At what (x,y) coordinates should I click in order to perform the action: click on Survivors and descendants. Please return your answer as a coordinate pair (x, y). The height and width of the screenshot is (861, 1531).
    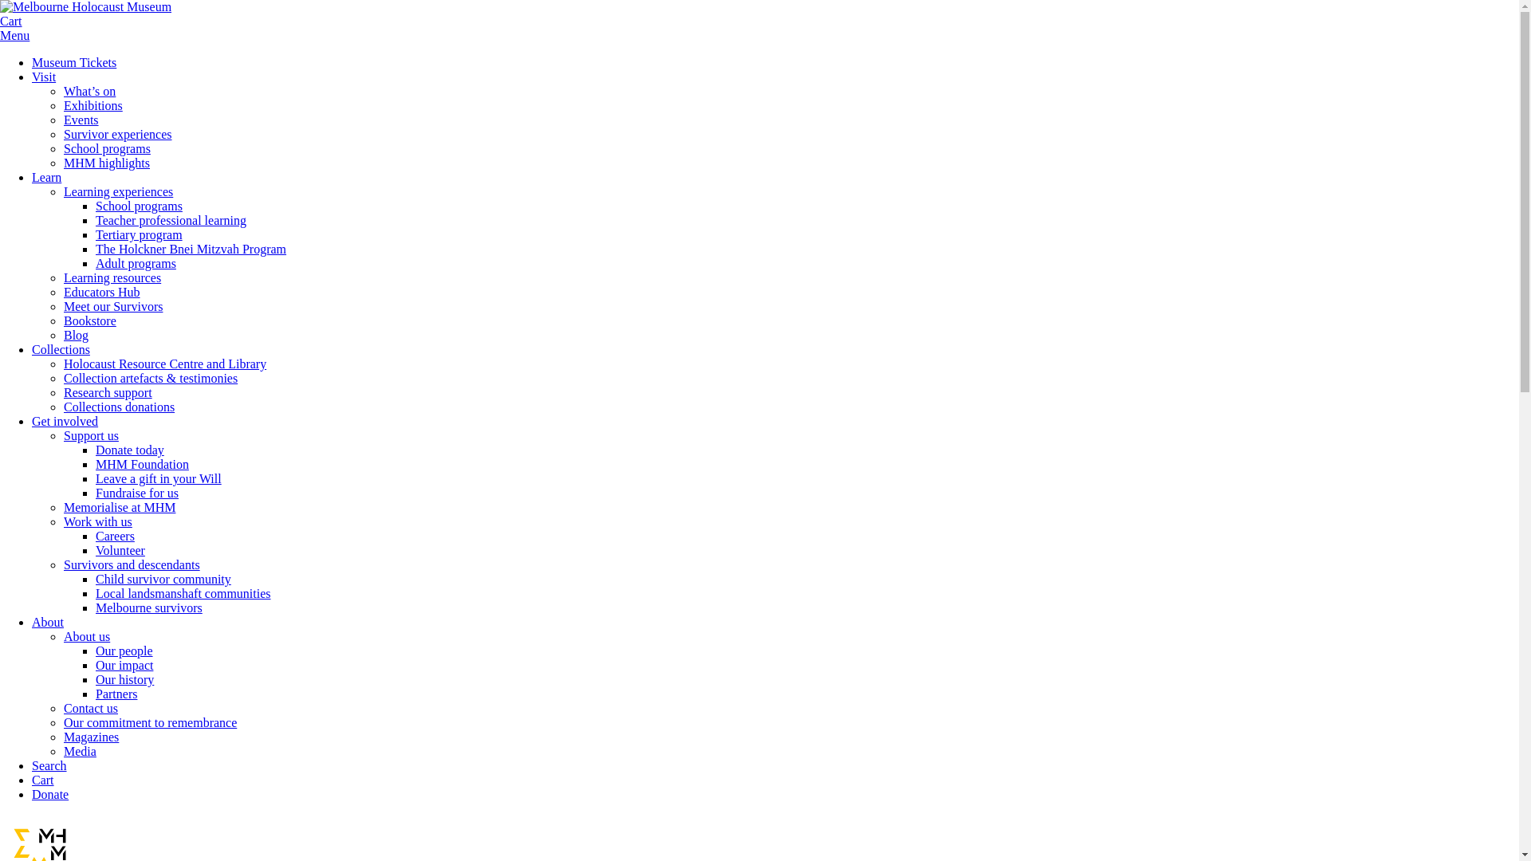
    Looking at the image, I should click on (132, 564).